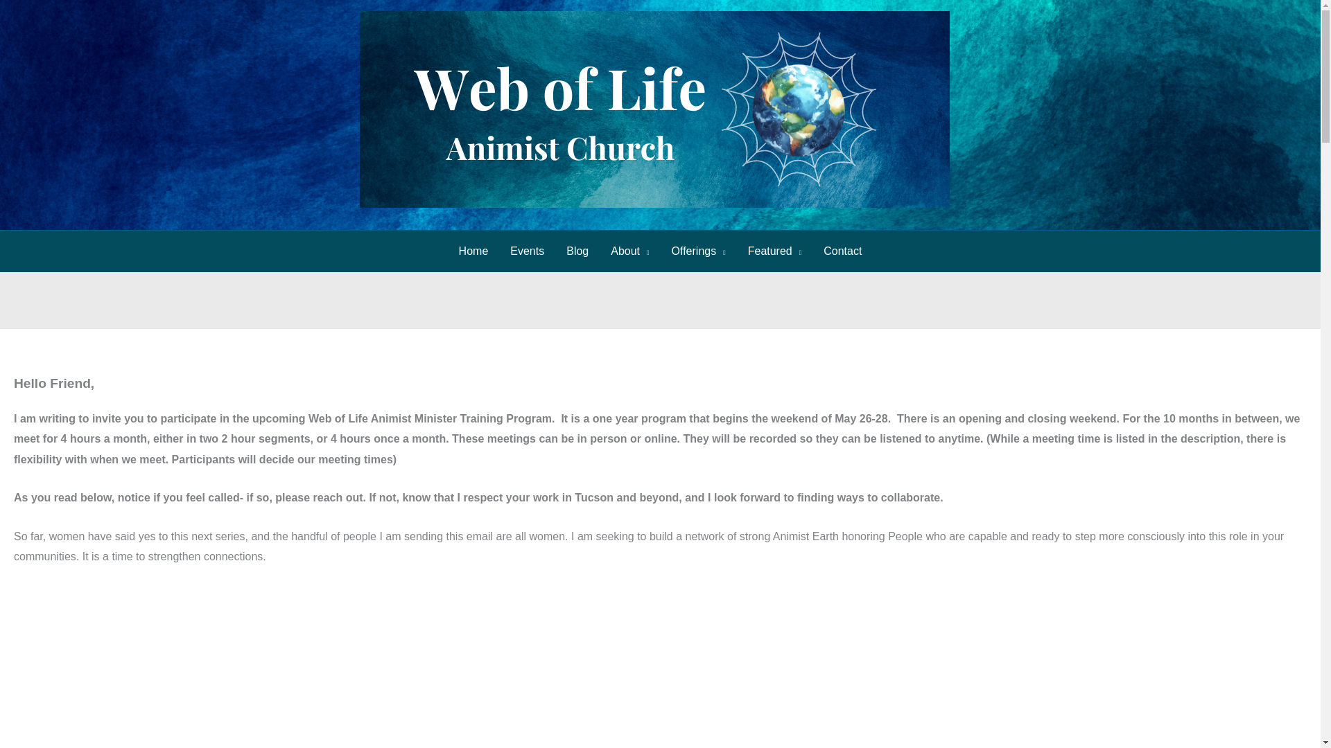  Describe the element at coordinates (629, 251) in the screenshot. I see `About` at that location.